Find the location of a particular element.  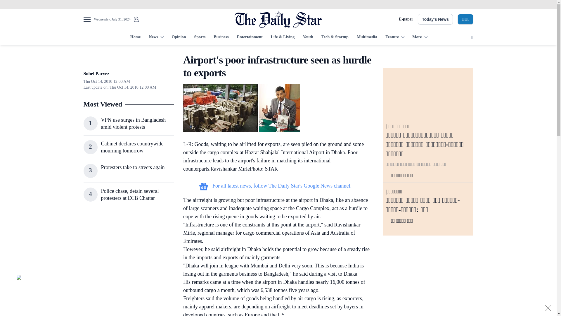

Multimedia is located at coordinates (367, 37).